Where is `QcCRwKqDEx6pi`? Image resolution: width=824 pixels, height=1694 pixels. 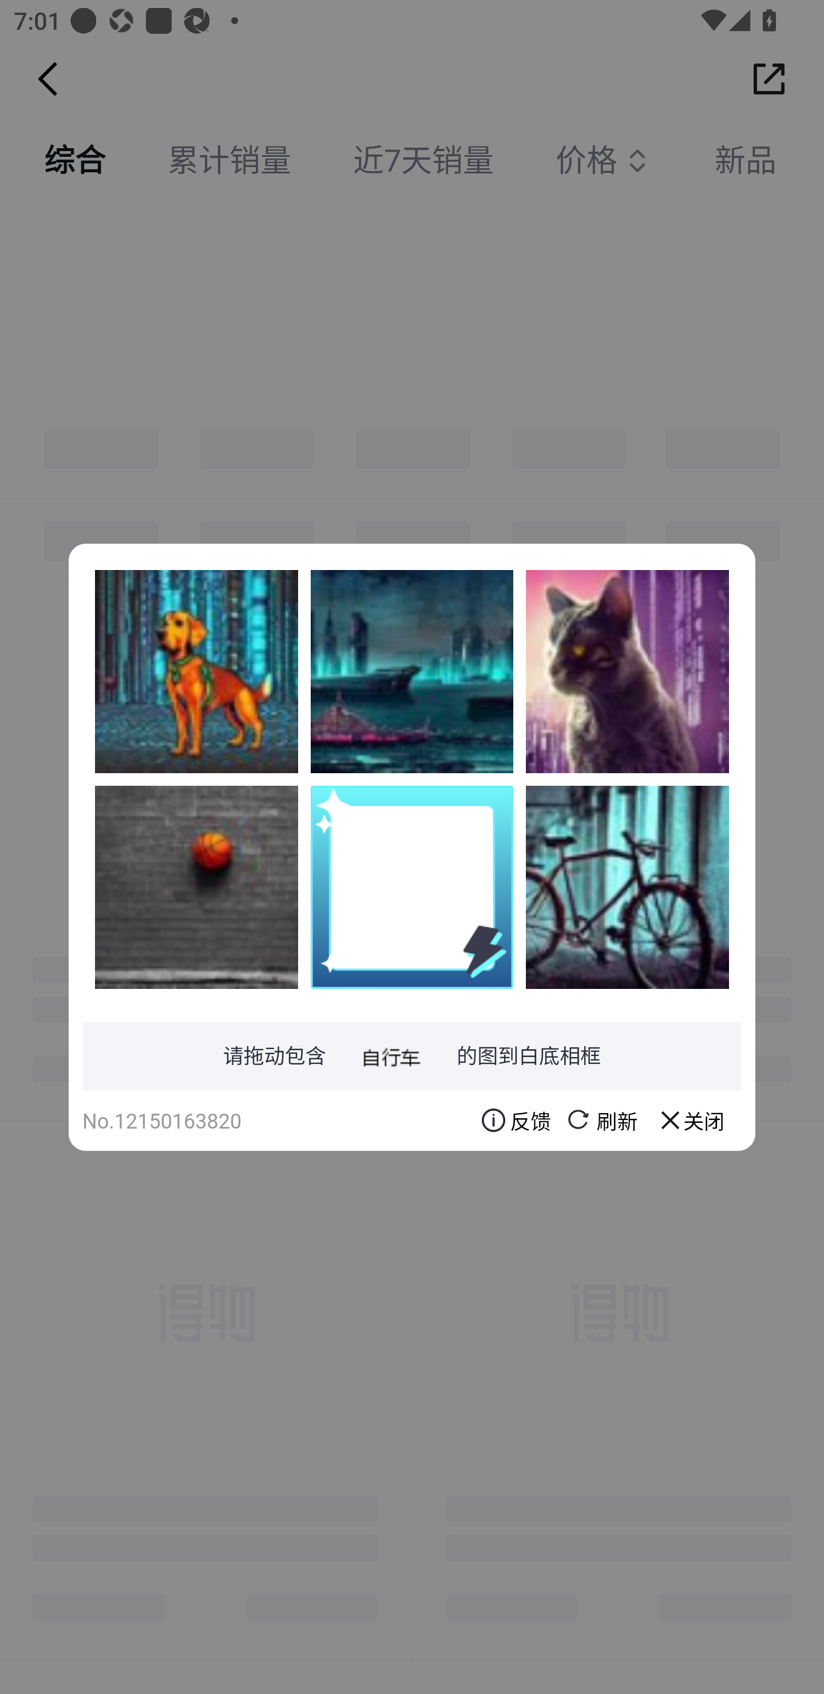
QcCRwKqDEx6pi is located at coordinates (196, 886).